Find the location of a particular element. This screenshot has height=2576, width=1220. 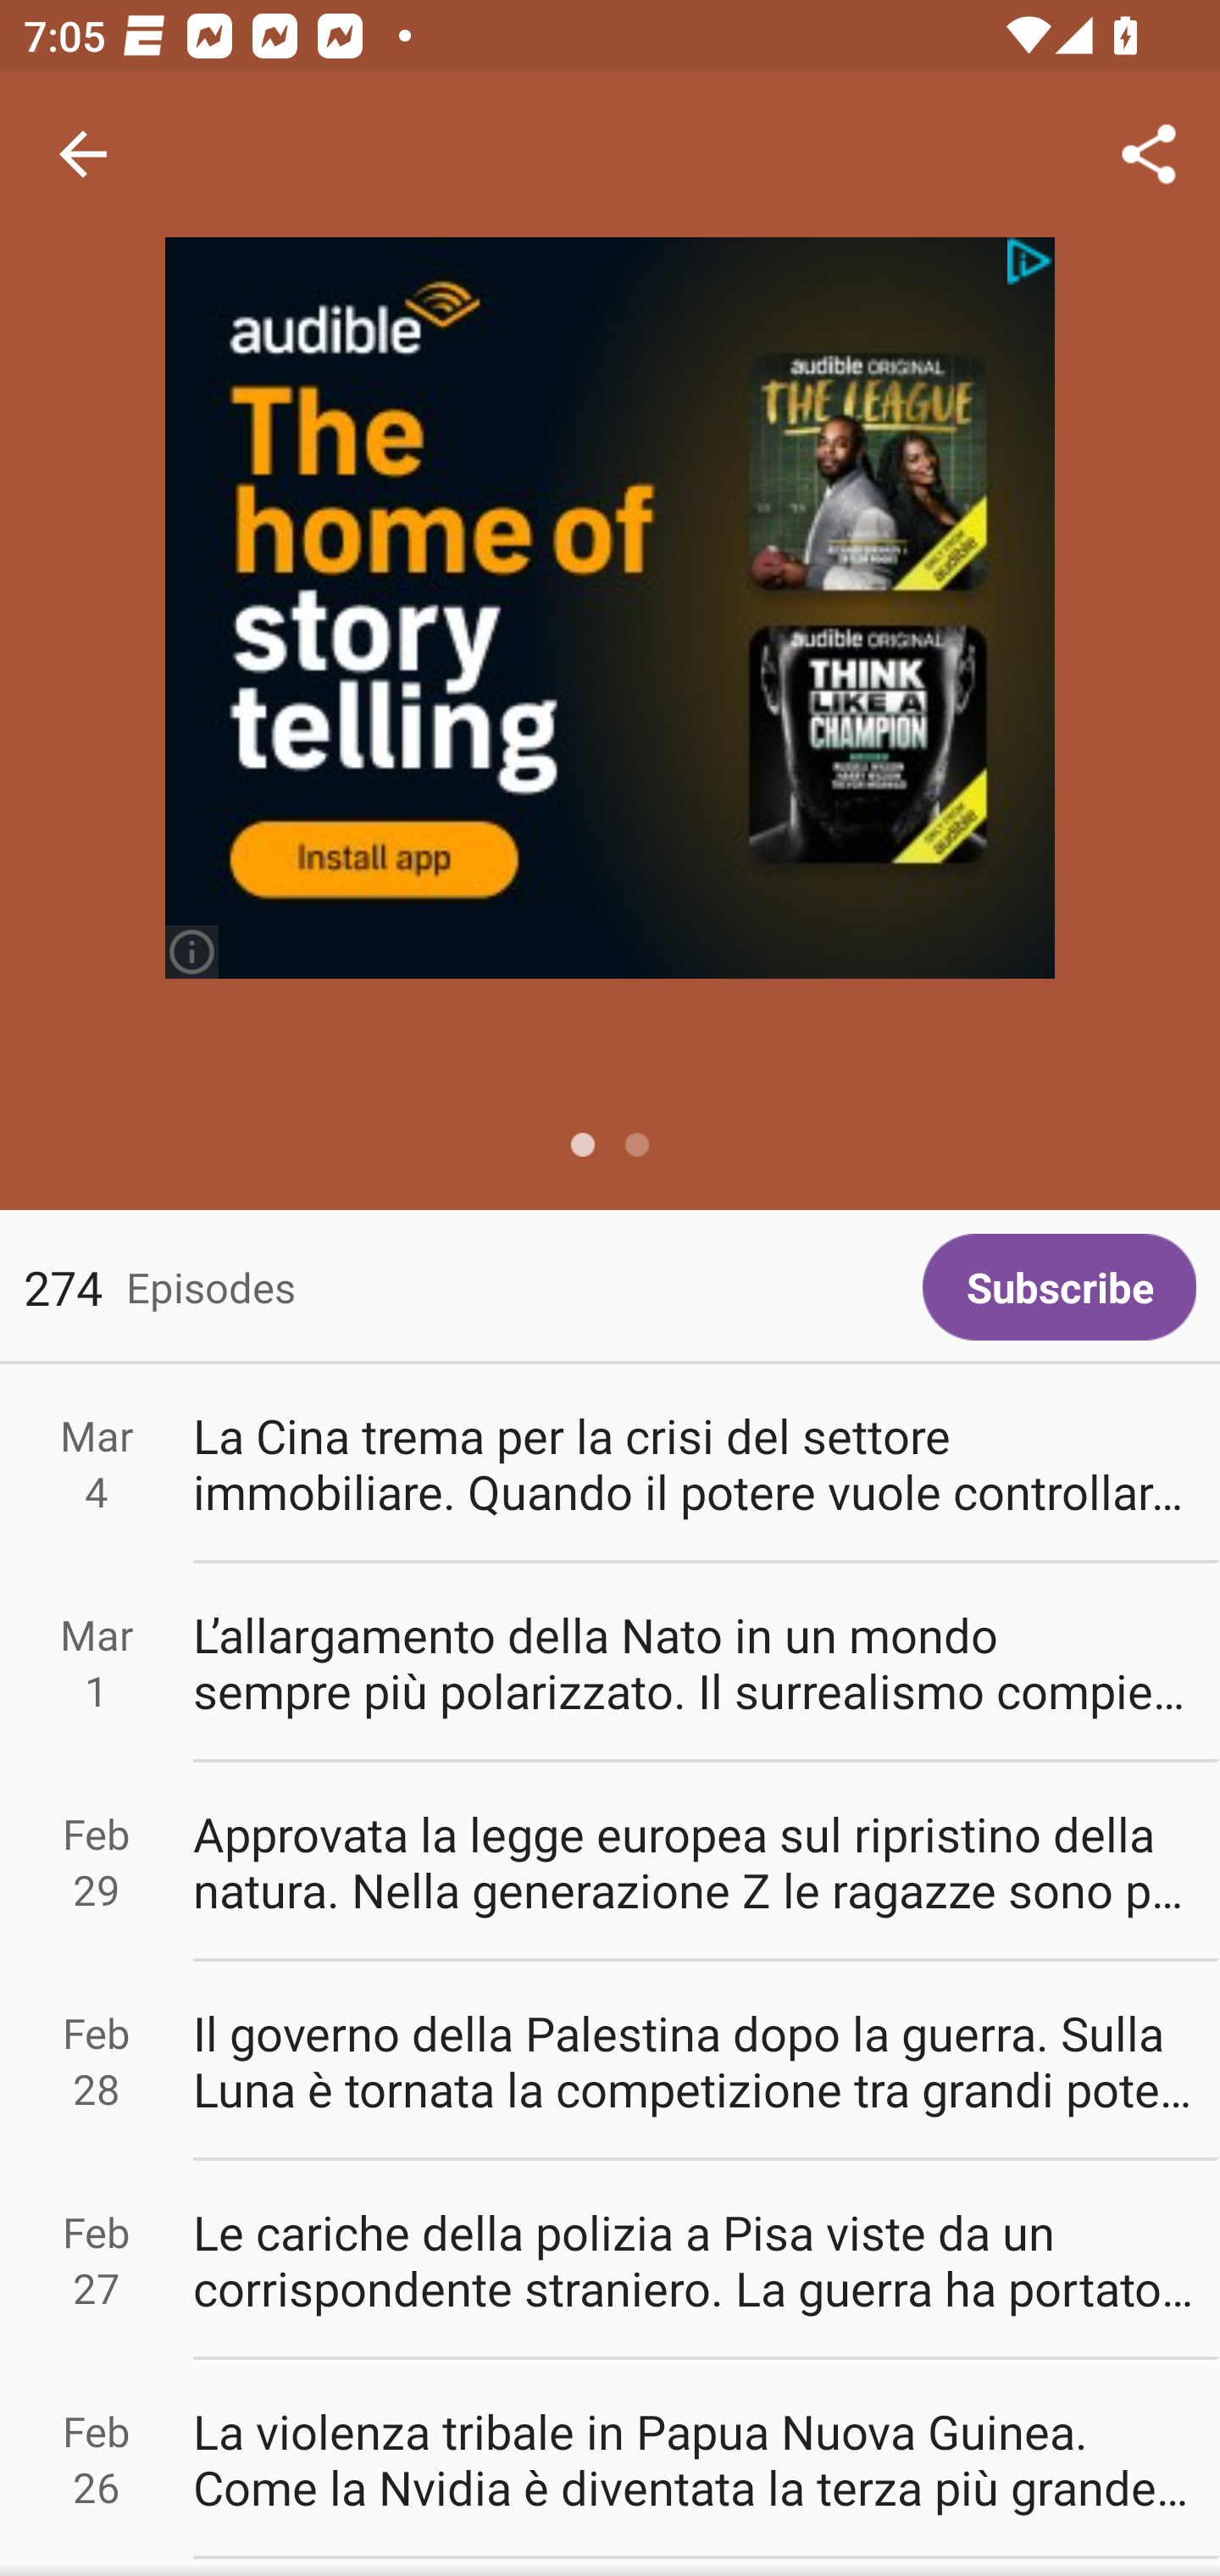

Share... is located at coordinates (1149, 154).